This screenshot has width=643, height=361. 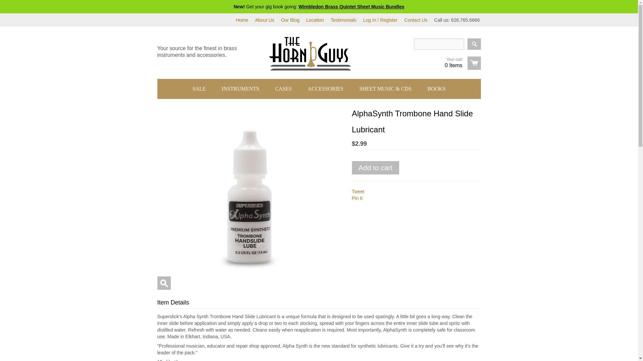 I want to click on Testimonials, so click(x=343, y=20).